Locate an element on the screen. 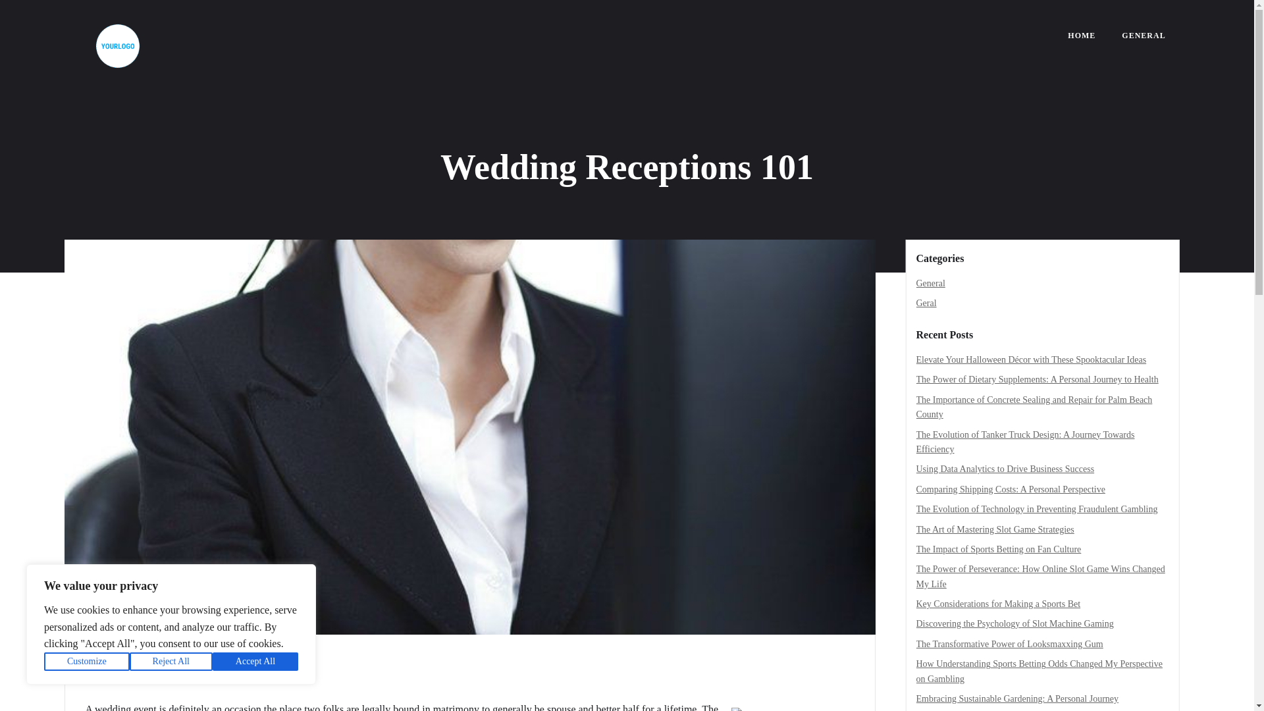 The height and width of the screenshot is (711, 1264). HOME is located at coordinates (1082, 36).